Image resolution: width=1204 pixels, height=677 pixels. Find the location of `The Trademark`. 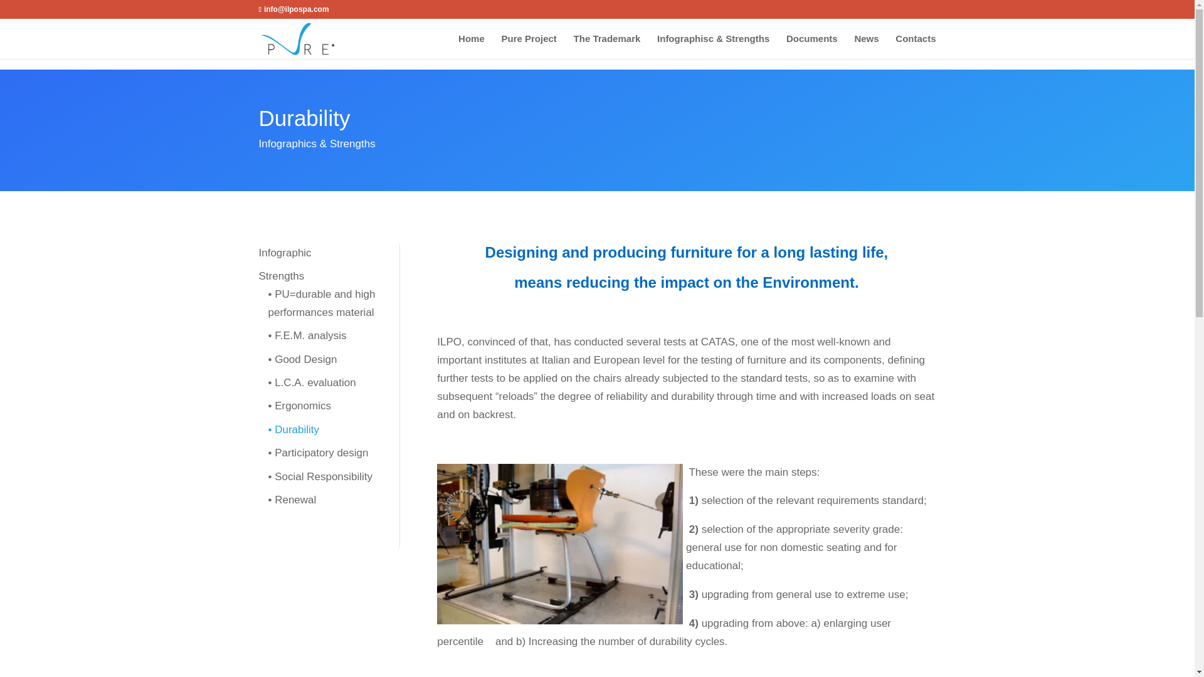

The Trademark is located at coordinates (607, 41).